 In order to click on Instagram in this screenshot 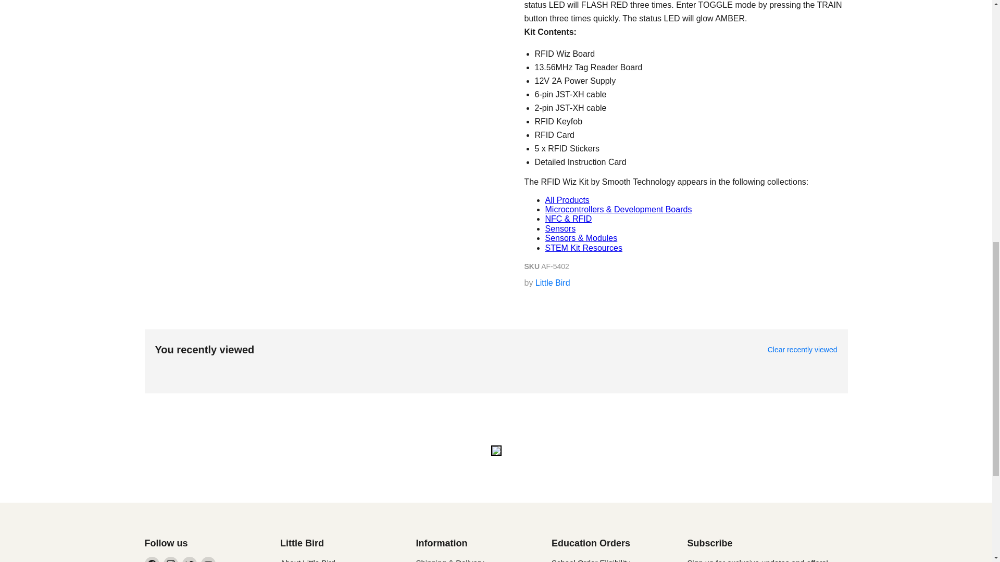, I will do `click(171, 559)`.